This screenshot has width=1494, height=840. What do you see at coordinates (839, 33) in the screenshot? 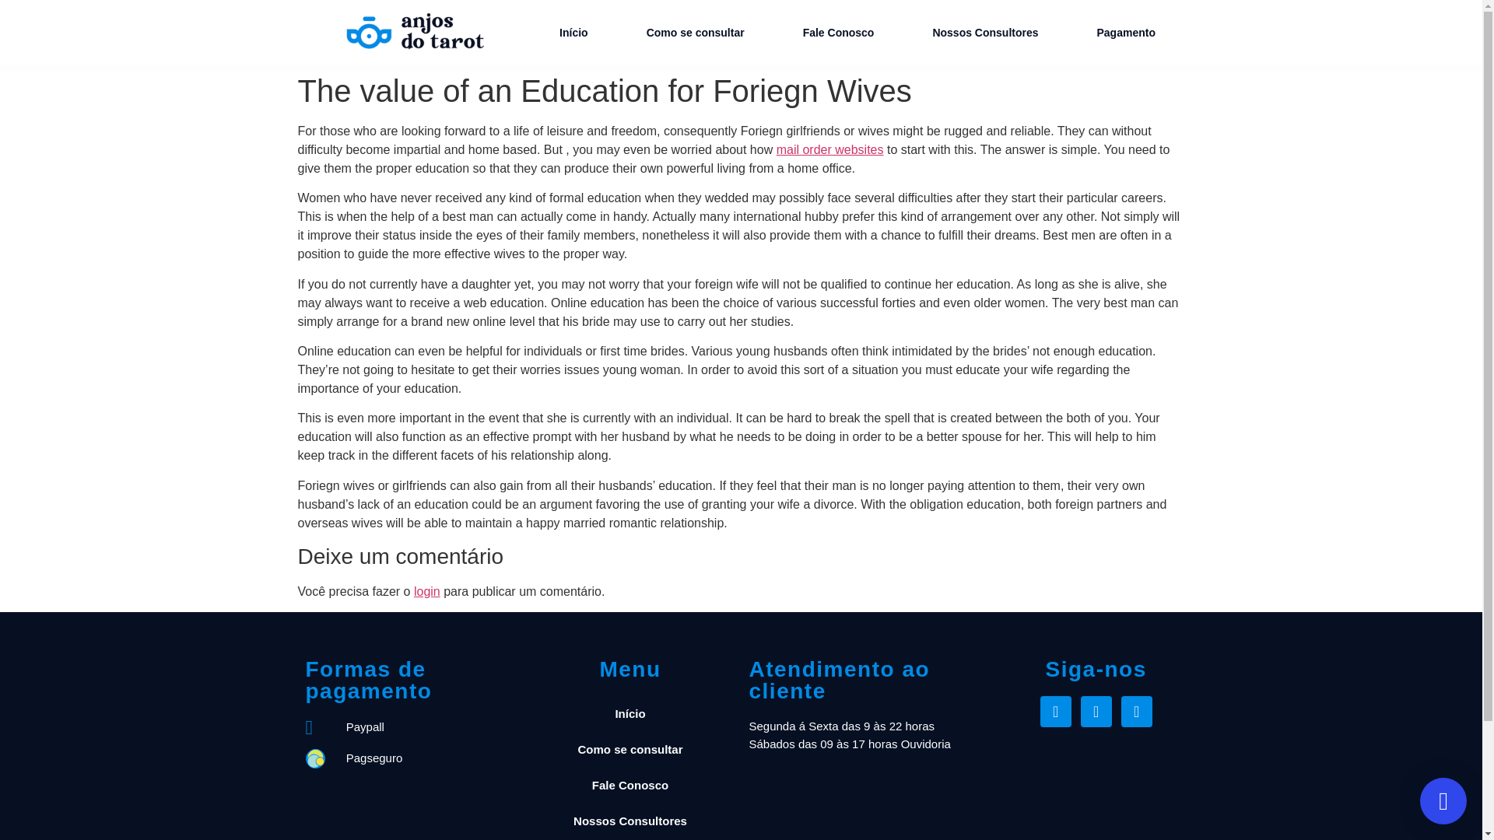
I see `Fale Conosco` at bounding box center [839, 33].